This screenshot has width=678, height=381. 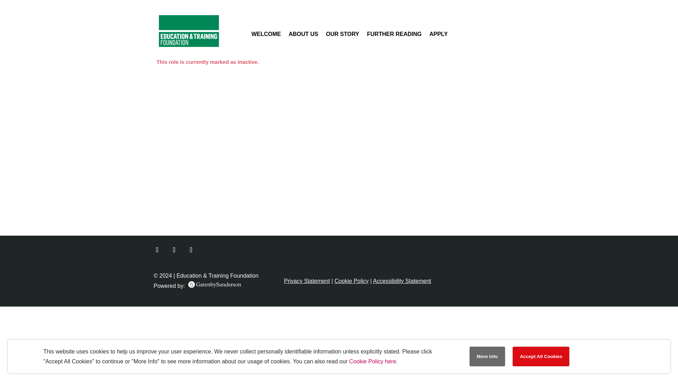 I want to click on Follow on X, so click(x=157, y=249).